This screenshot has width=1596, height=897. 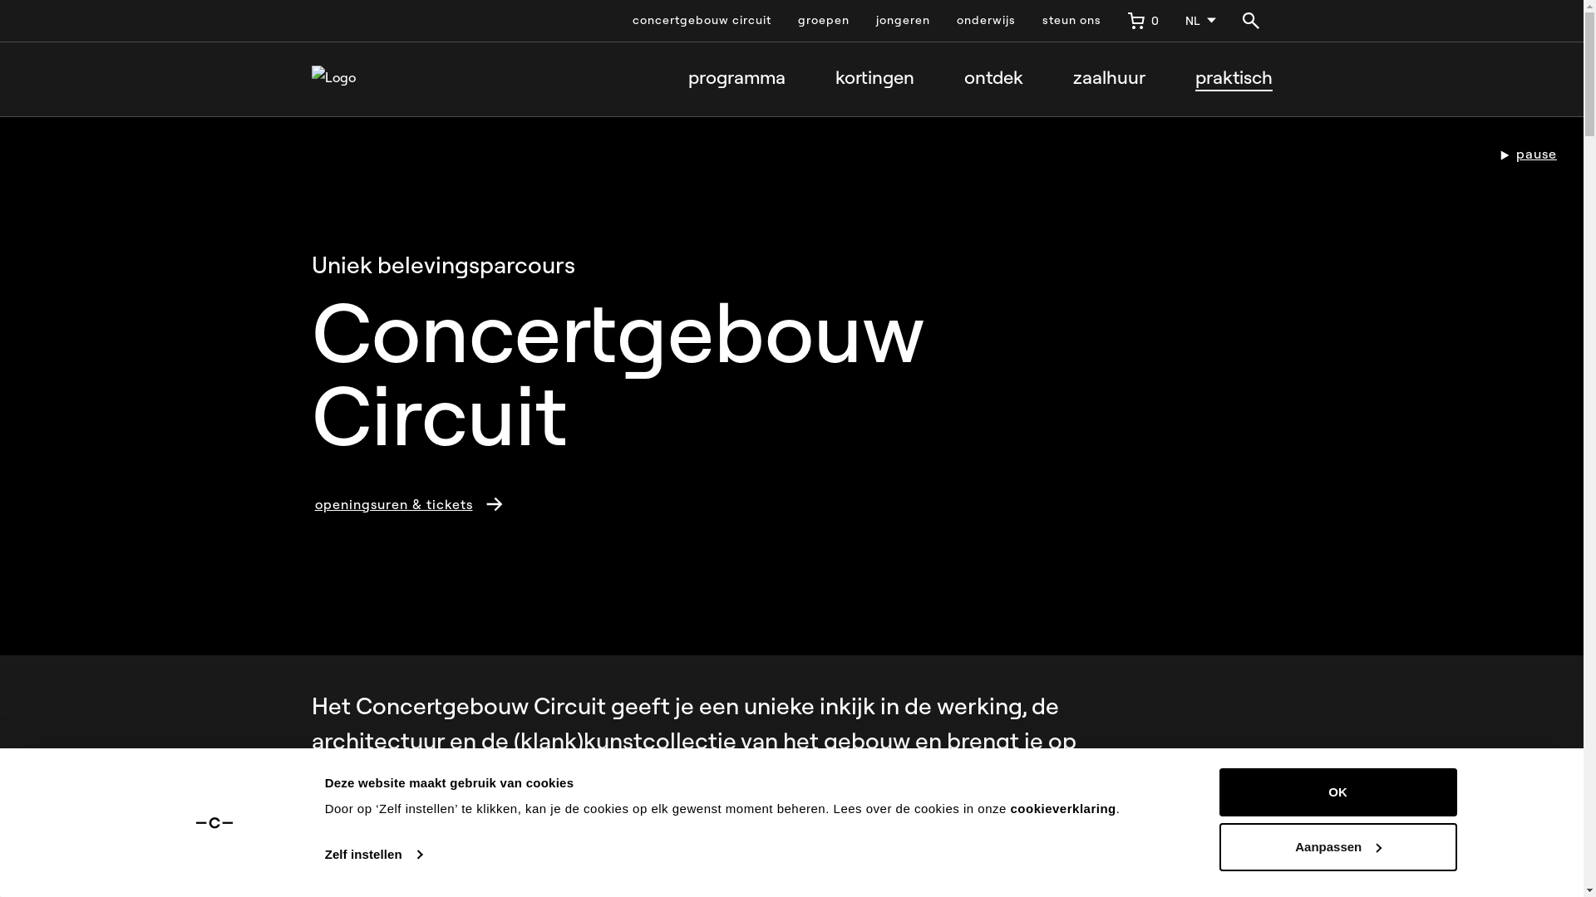 What do you see at coordinates (1234, 79) in the screenshot?
I see `praktisch` at bounding box center [1234, 79].